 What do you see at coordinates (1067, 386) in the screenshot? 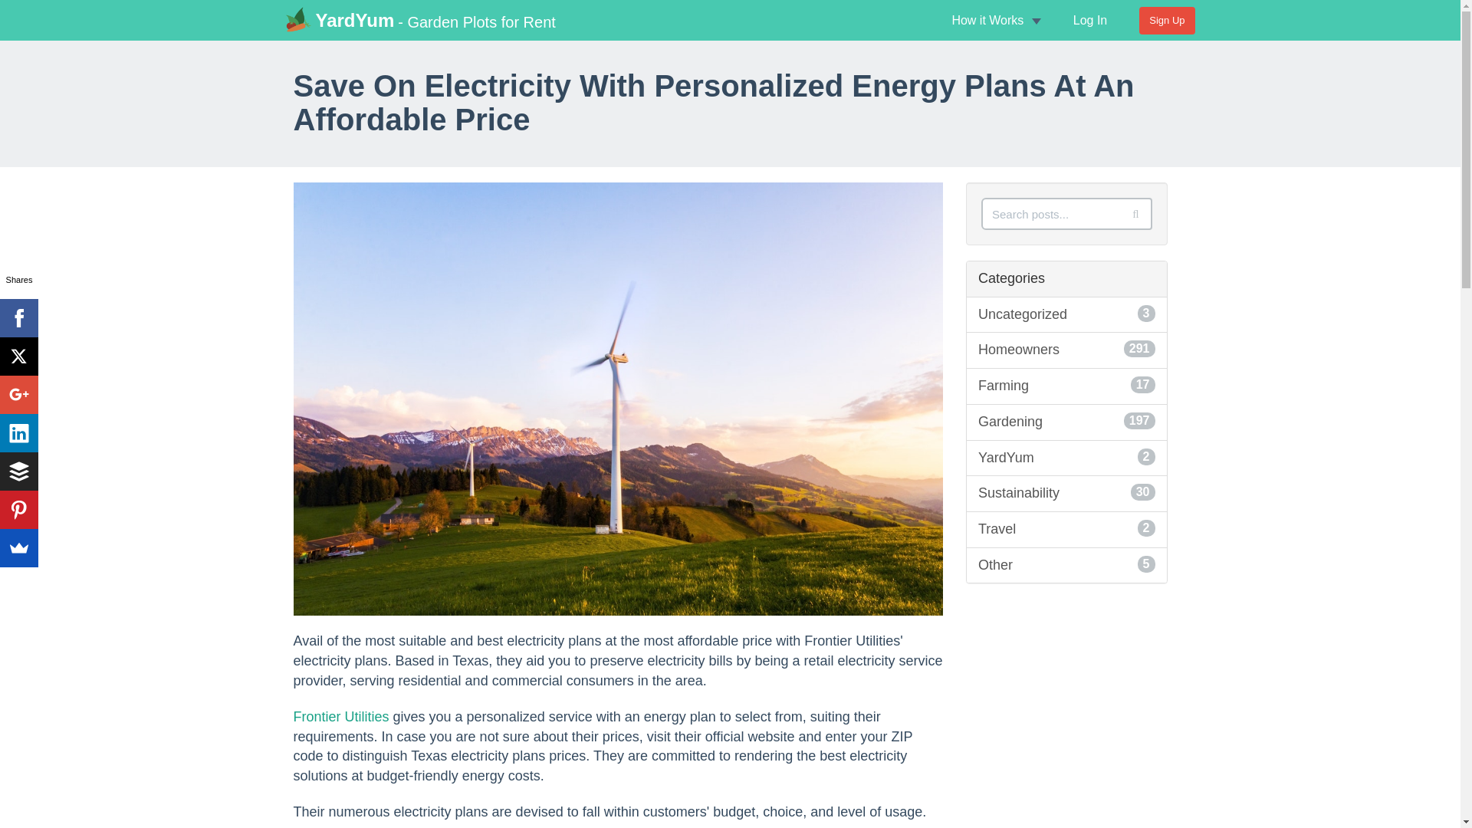
I see `Facebook` at bounding box center [1067, 386].